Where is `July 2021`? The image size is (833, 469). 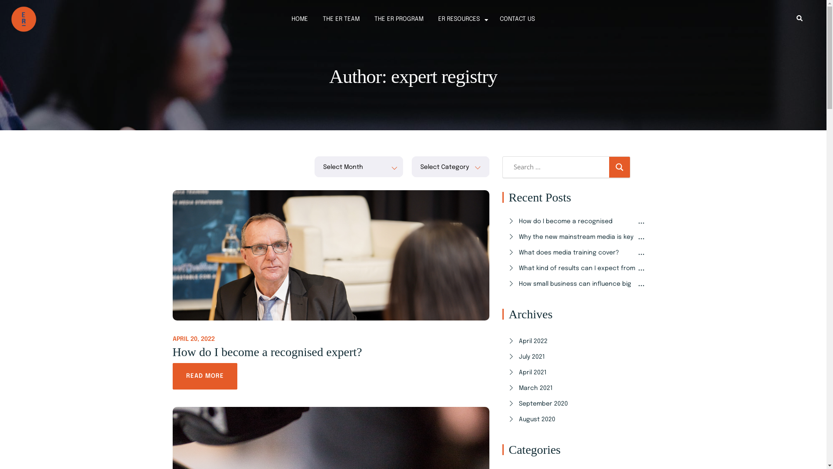
July 2021 is located at coordinates (577, 357).